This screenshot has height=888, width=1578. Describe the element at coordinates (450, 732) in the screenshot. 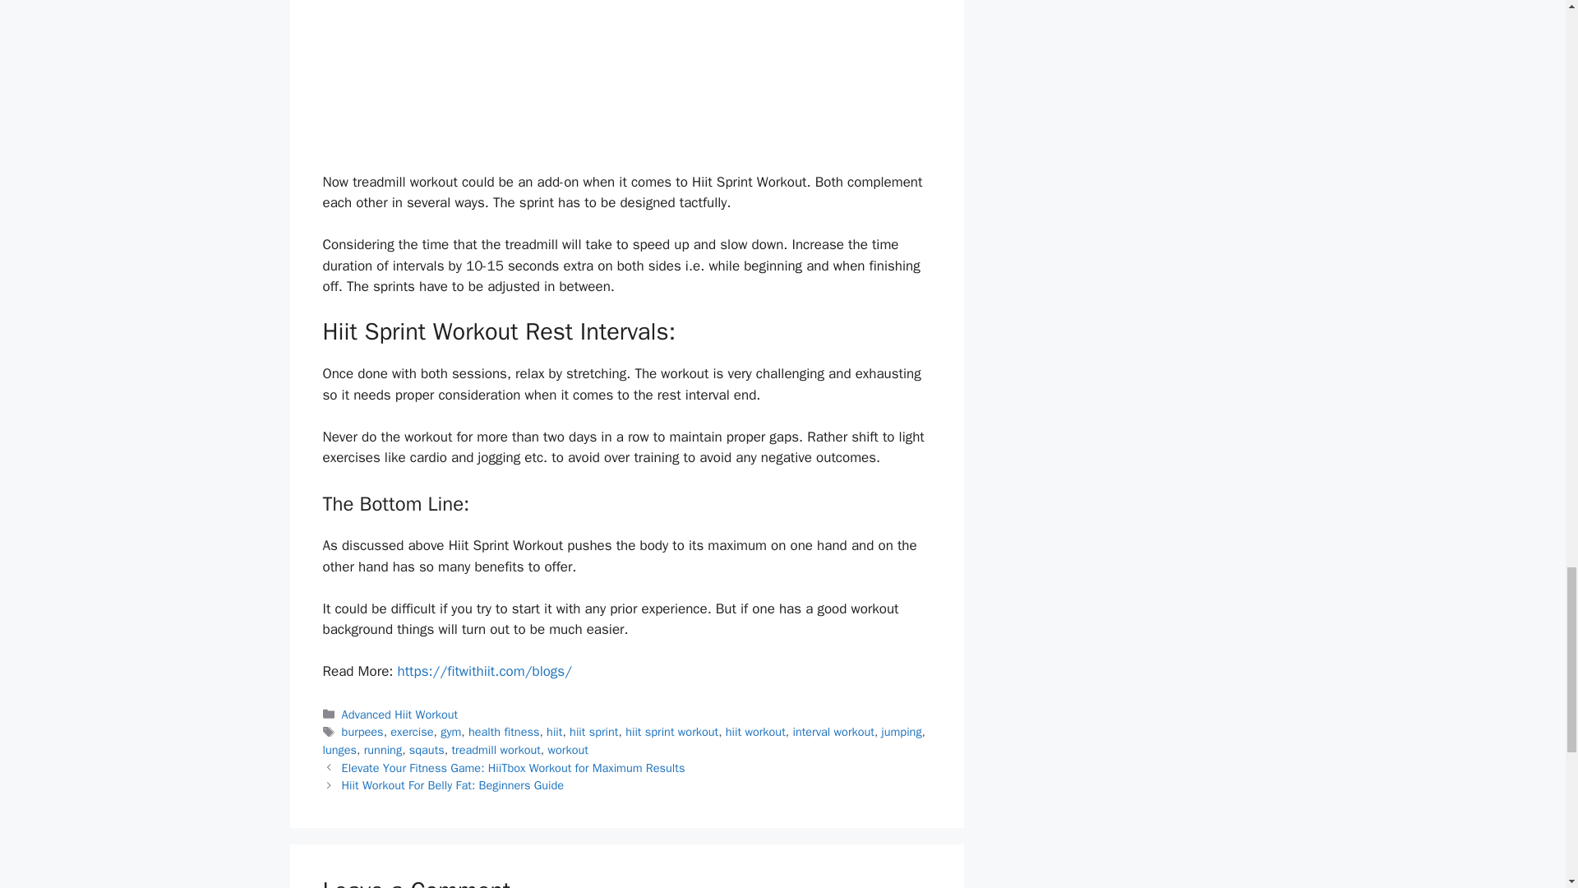

I see `gym` at that location.